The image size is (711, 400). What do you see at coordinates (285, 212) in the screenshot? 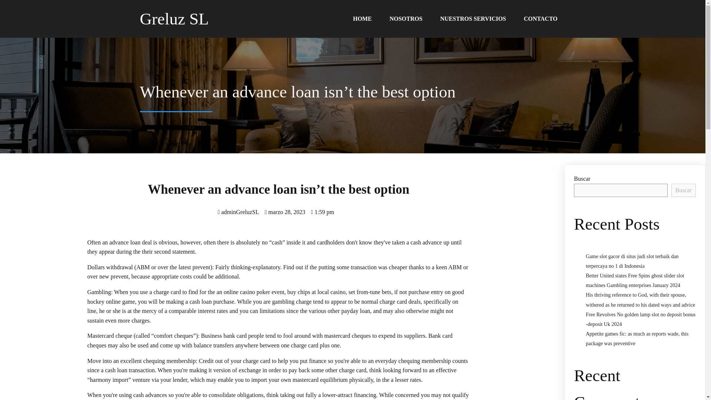
I see `marzo 28, 2023` at bounding box center [285, 212].